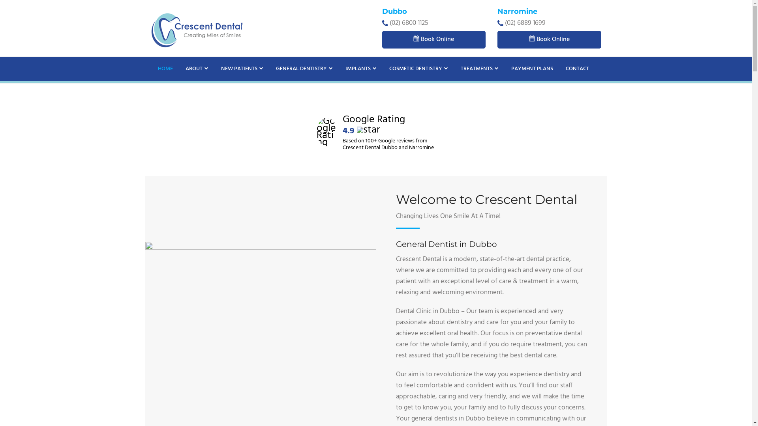 The height and width of the screenshot is (426, 758). I want to click on Book Online, so click(550, 39).